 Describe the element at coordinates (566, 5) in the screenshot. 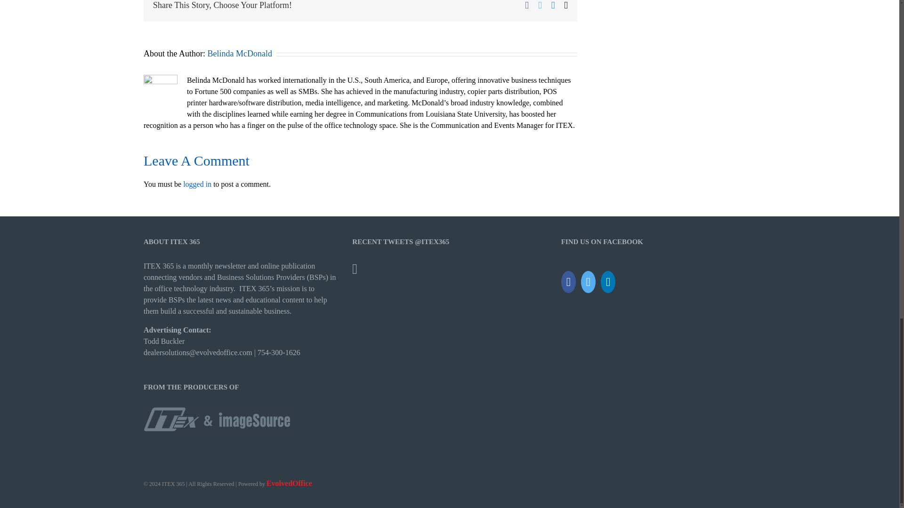

I see `Email` at that location.